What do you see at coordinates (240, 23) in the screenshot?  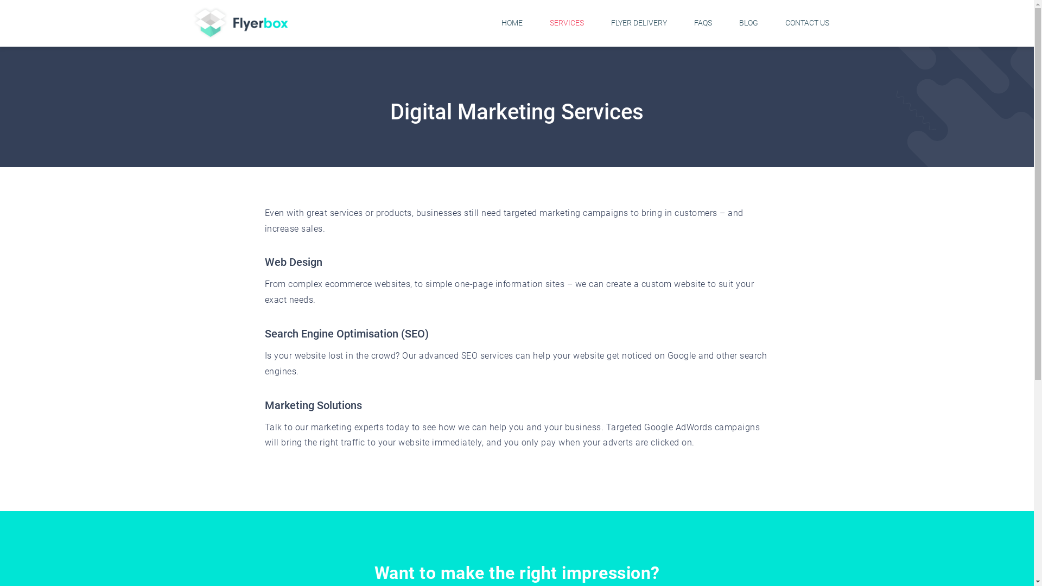 I see `Flyerbox` at bounding box center [240, 23].